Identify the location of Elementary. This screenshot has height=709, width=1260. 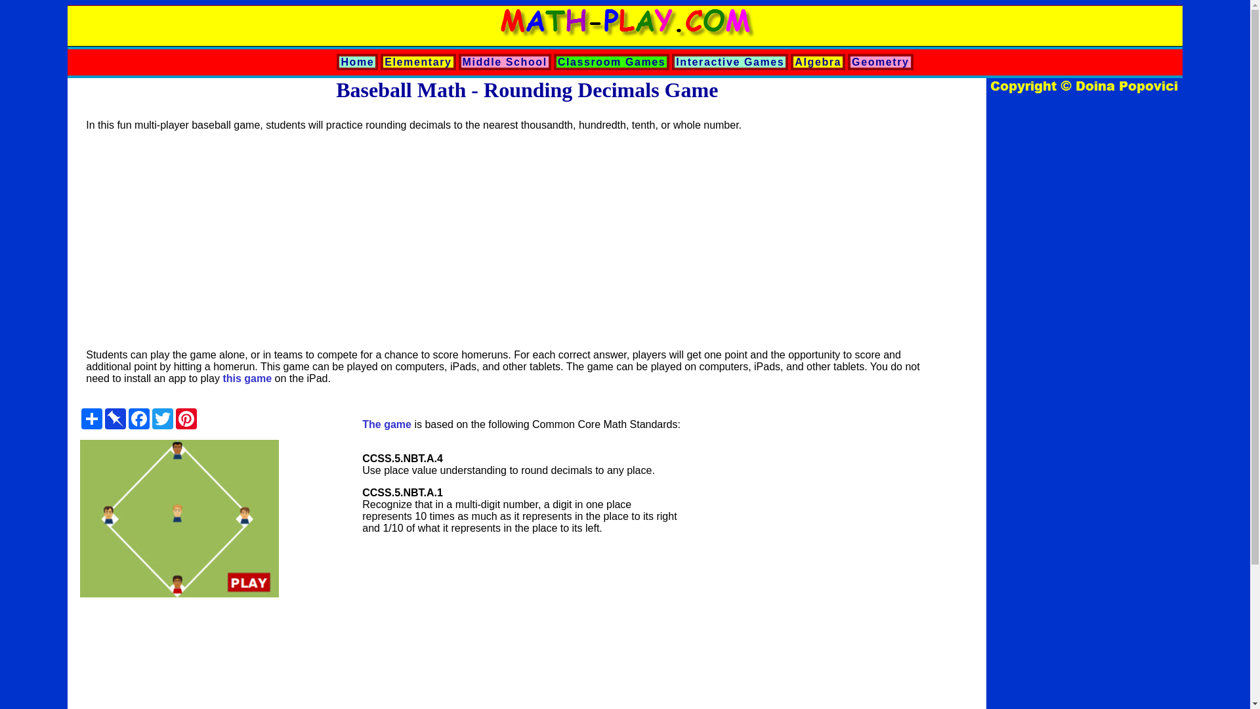
(417, 62).